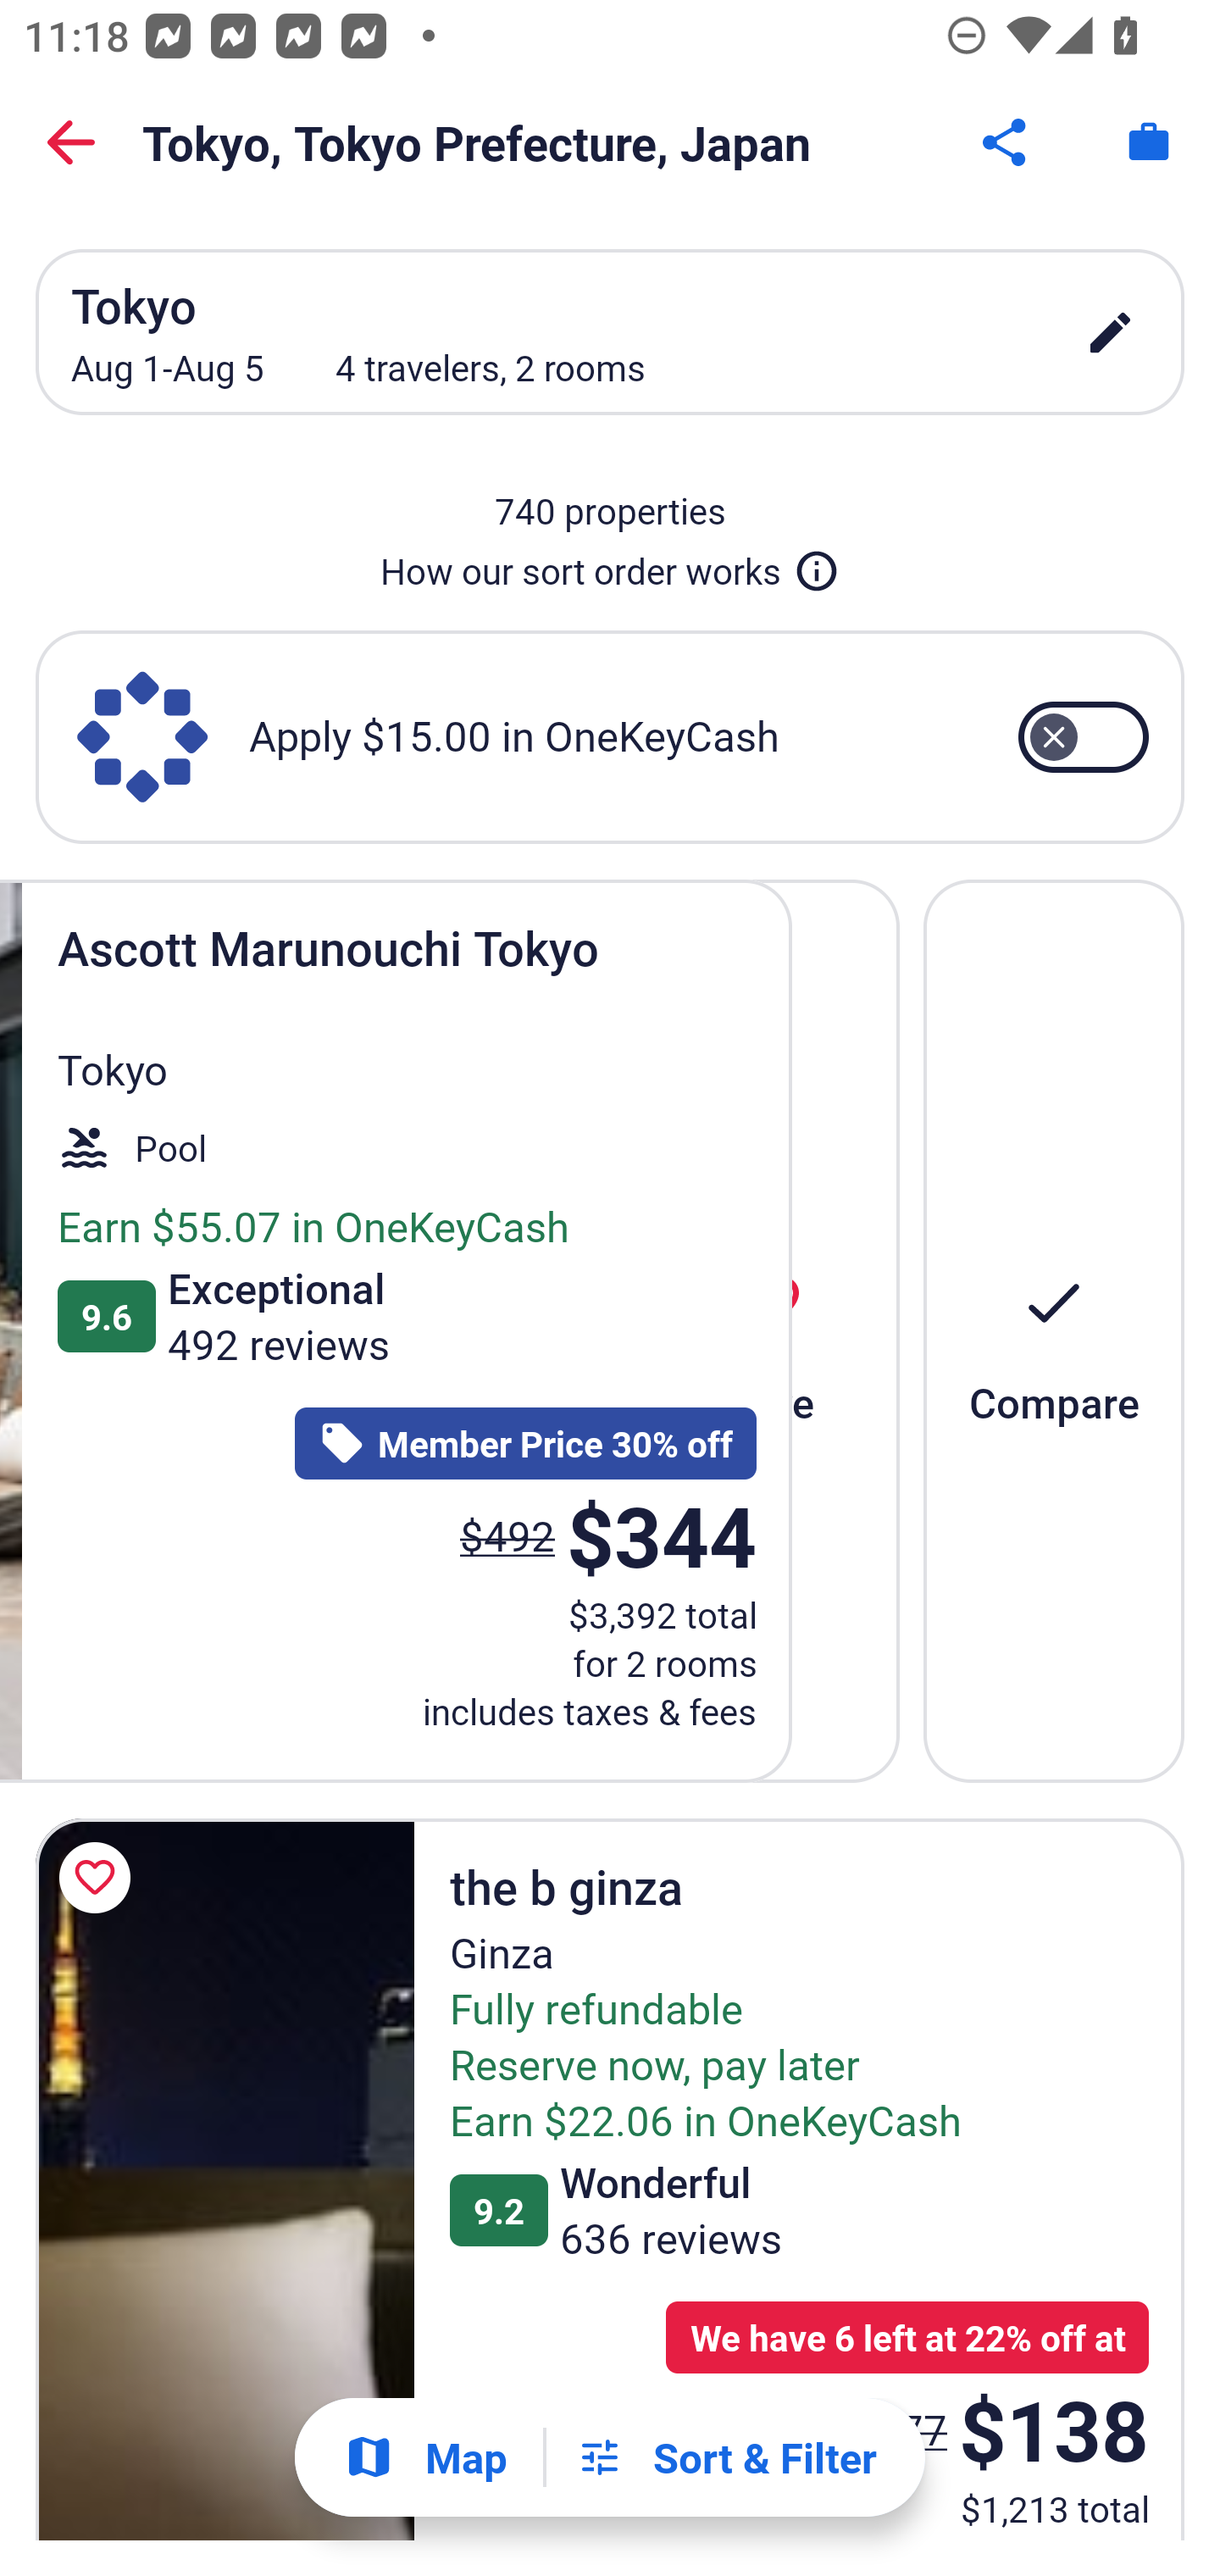  What do you see at coordinates (1054, 1330) in the screenshot?
I see `Compare` at bounding box center [1054, 1330].